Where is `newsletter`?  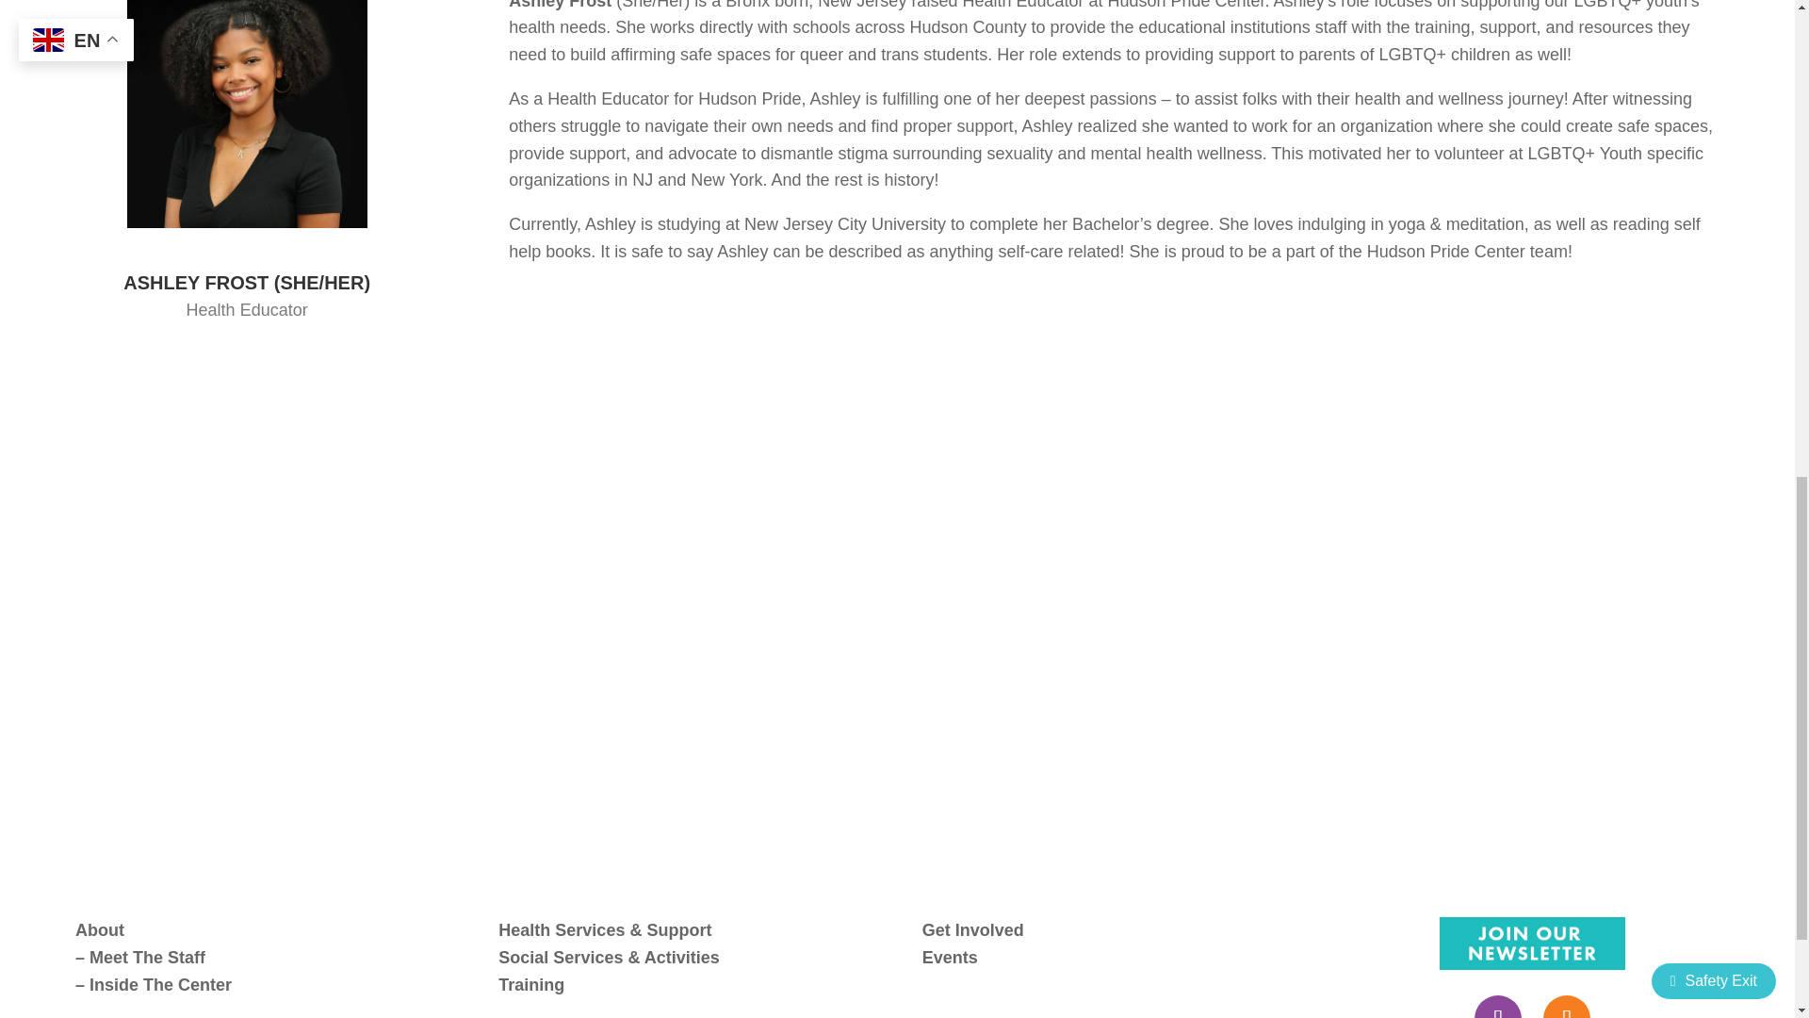 newsletter is located at coordinates (1532, 944).